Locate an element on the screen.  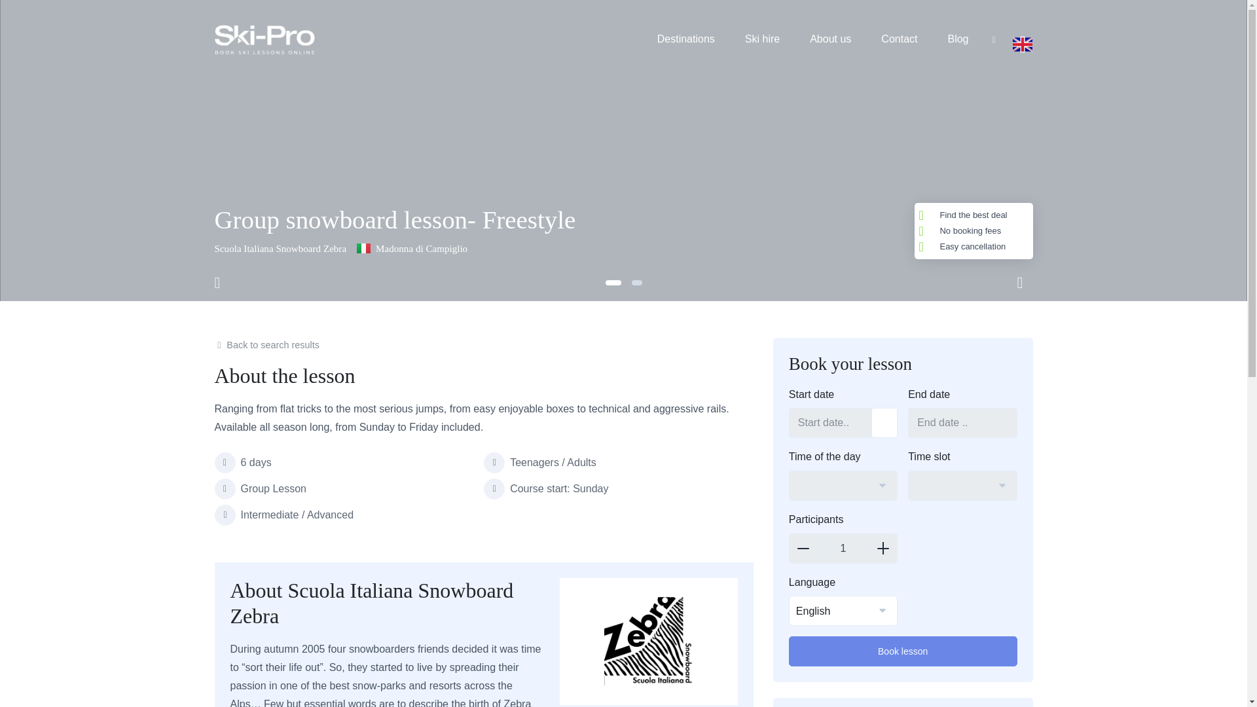
Destinations is located at coordinates (686, 39).